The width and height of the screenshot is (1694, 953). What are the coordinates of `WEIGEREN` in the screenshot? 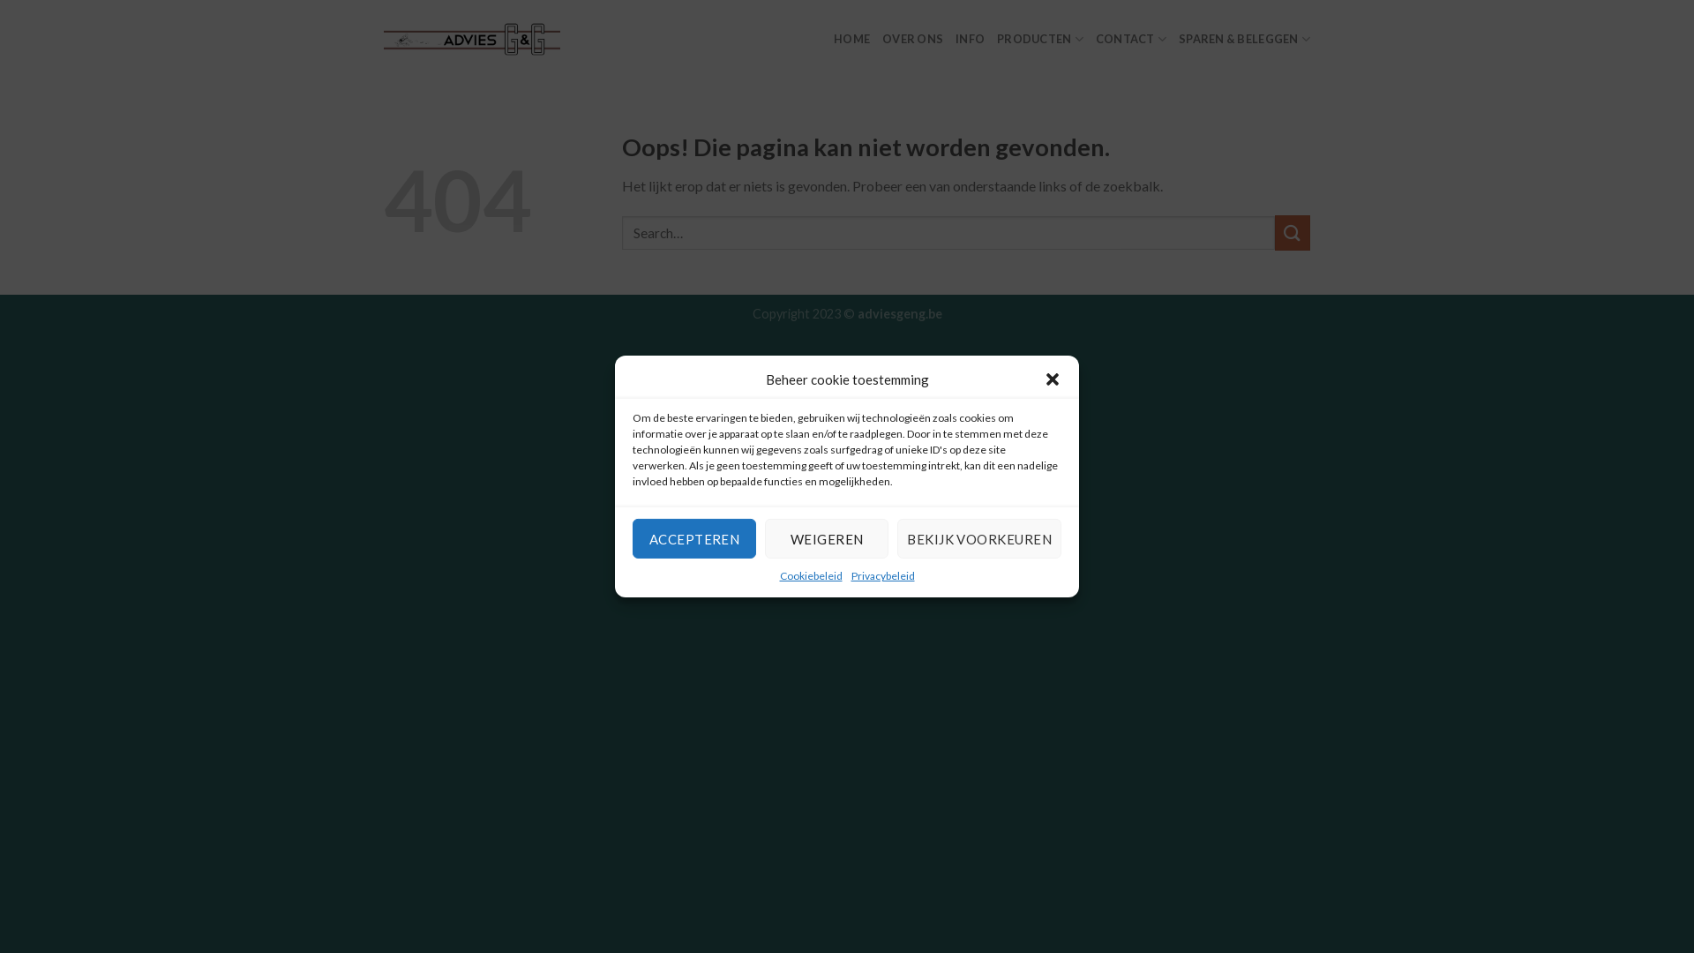 It's located at (827, 538).